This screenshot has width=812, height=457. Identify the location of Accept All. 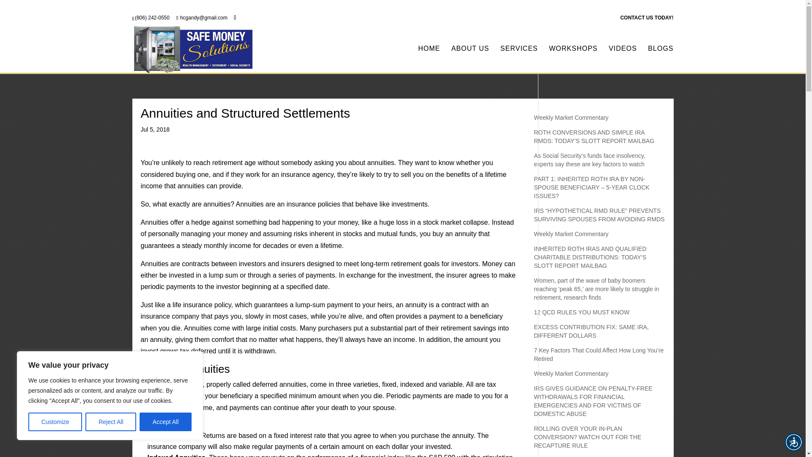
(166, 422).